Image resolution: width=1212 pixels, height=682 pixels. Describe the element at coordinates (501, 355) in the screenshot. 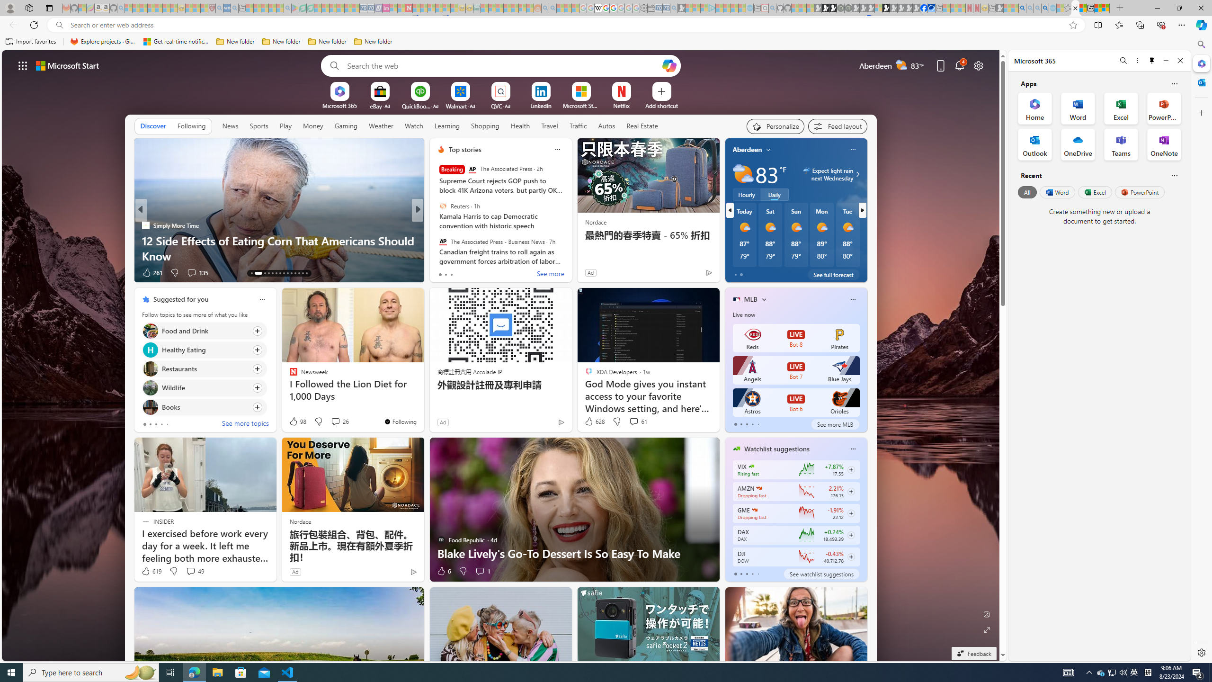

I see `AutomationID: backgroundImagePicture` at that location.